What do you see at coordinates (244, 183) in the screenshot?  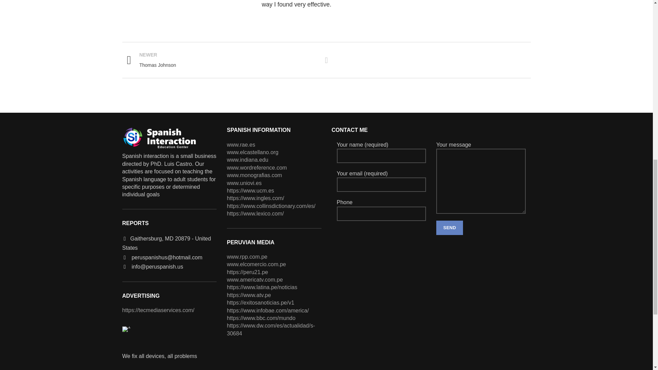 I see `www.uniovi.es` at bounding box center [244, 183].